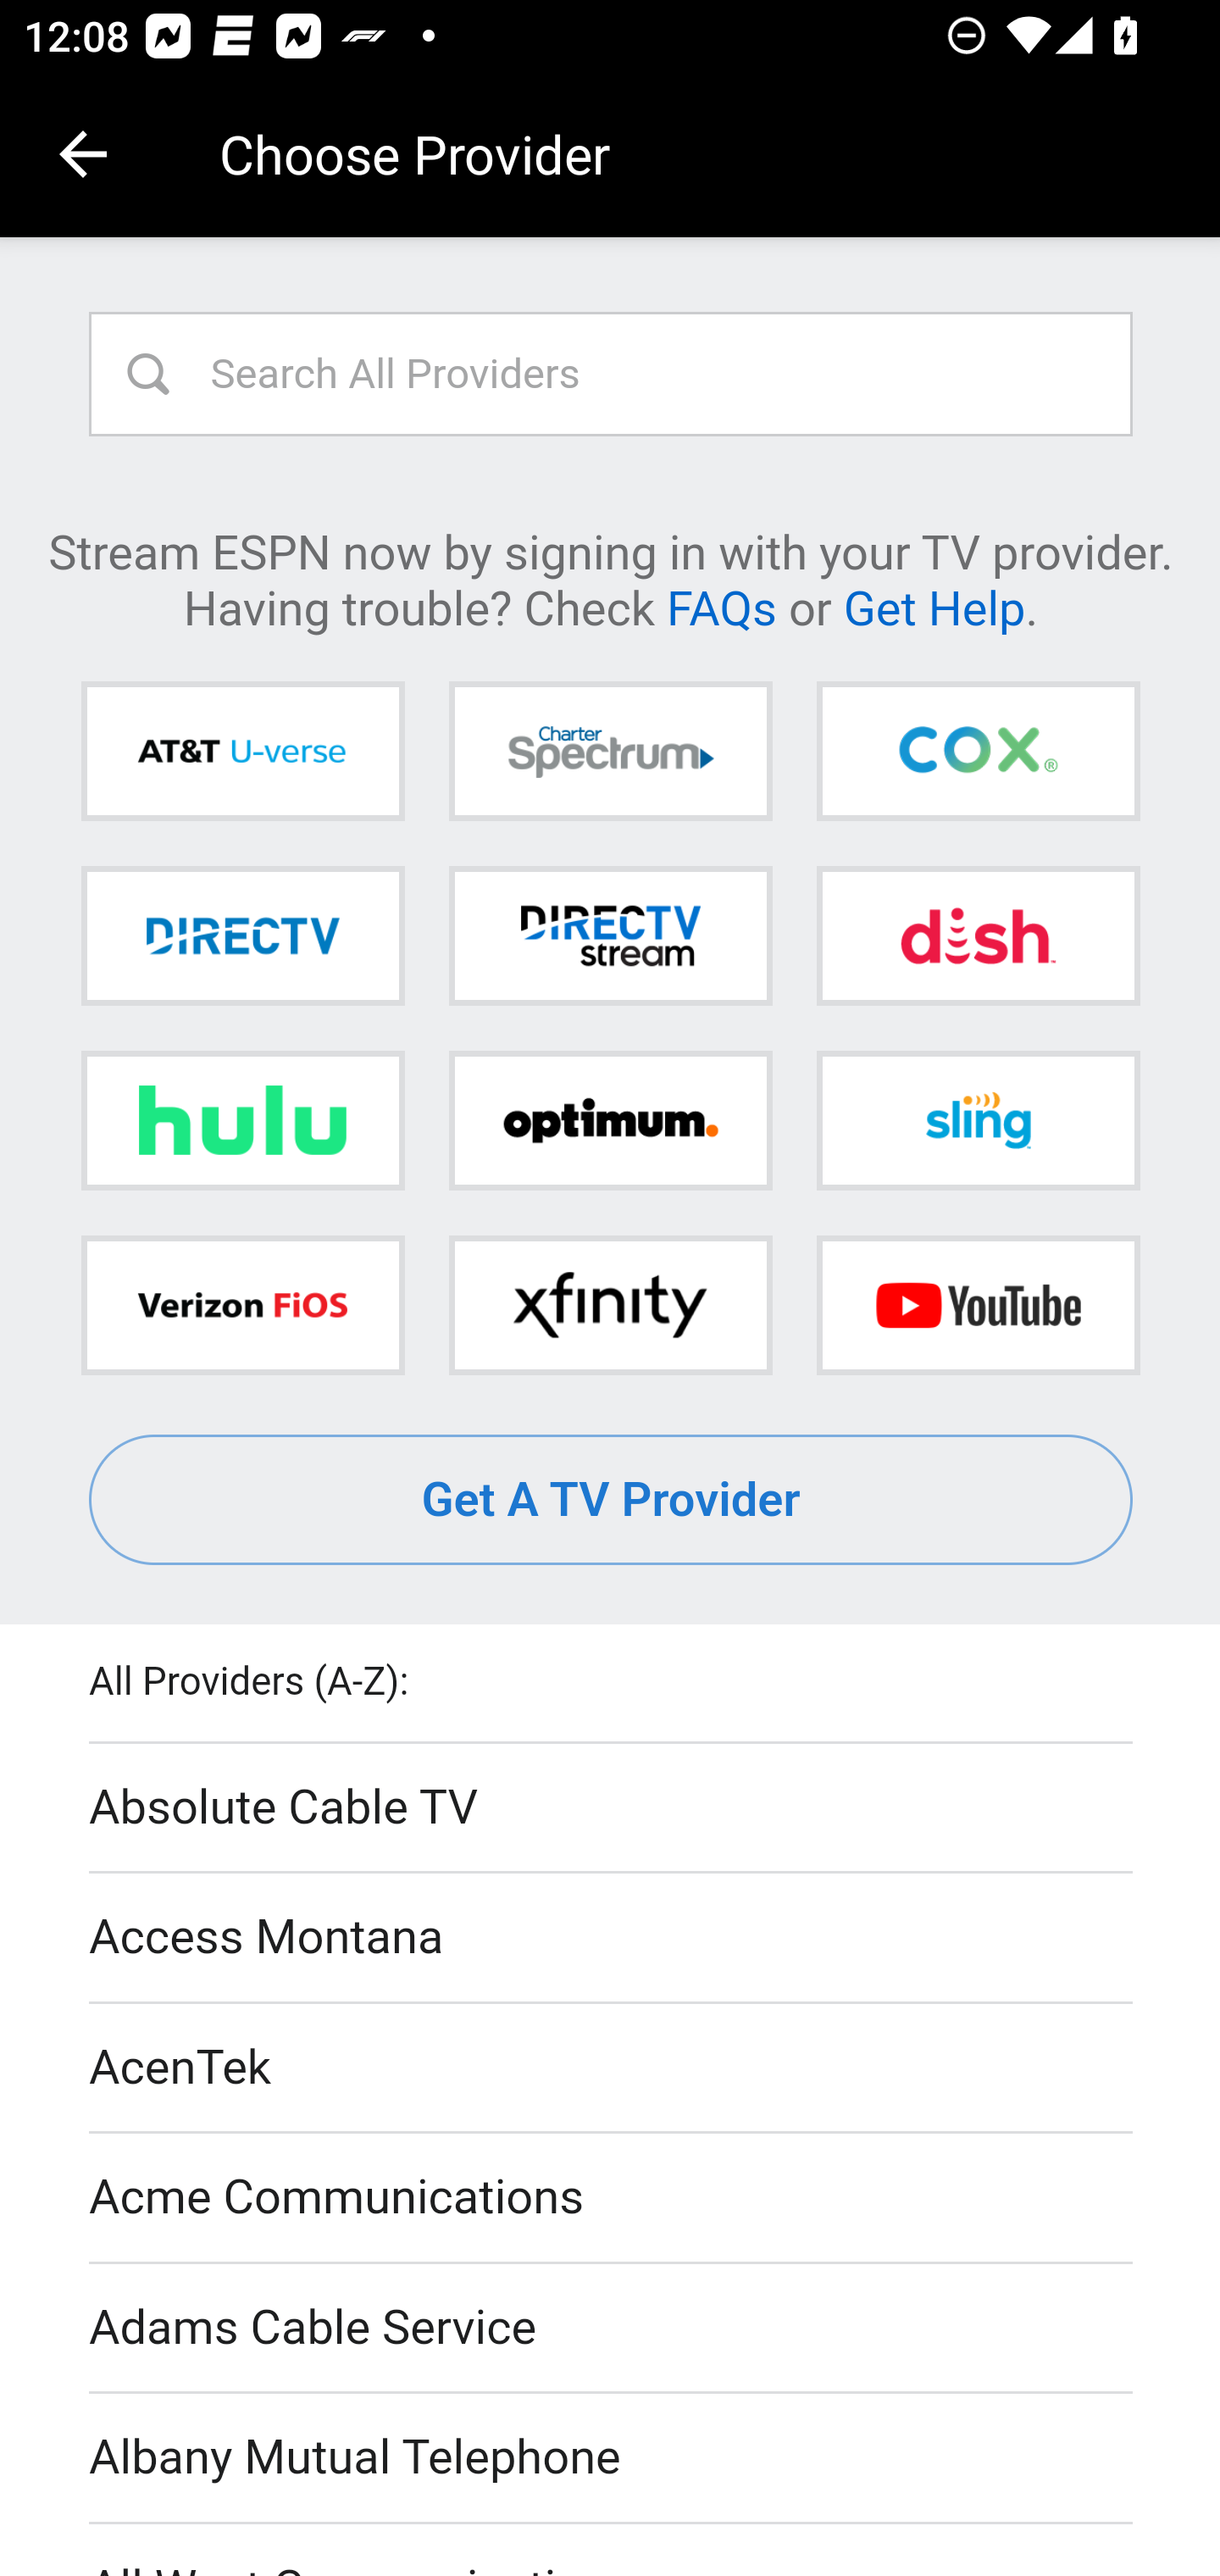 This screenshot has height=2576, width=1220. What do you see at coordinates (610, 935) in the screenshot?
I see `DIRECTV STREAM` at bounding box center [610, 935].